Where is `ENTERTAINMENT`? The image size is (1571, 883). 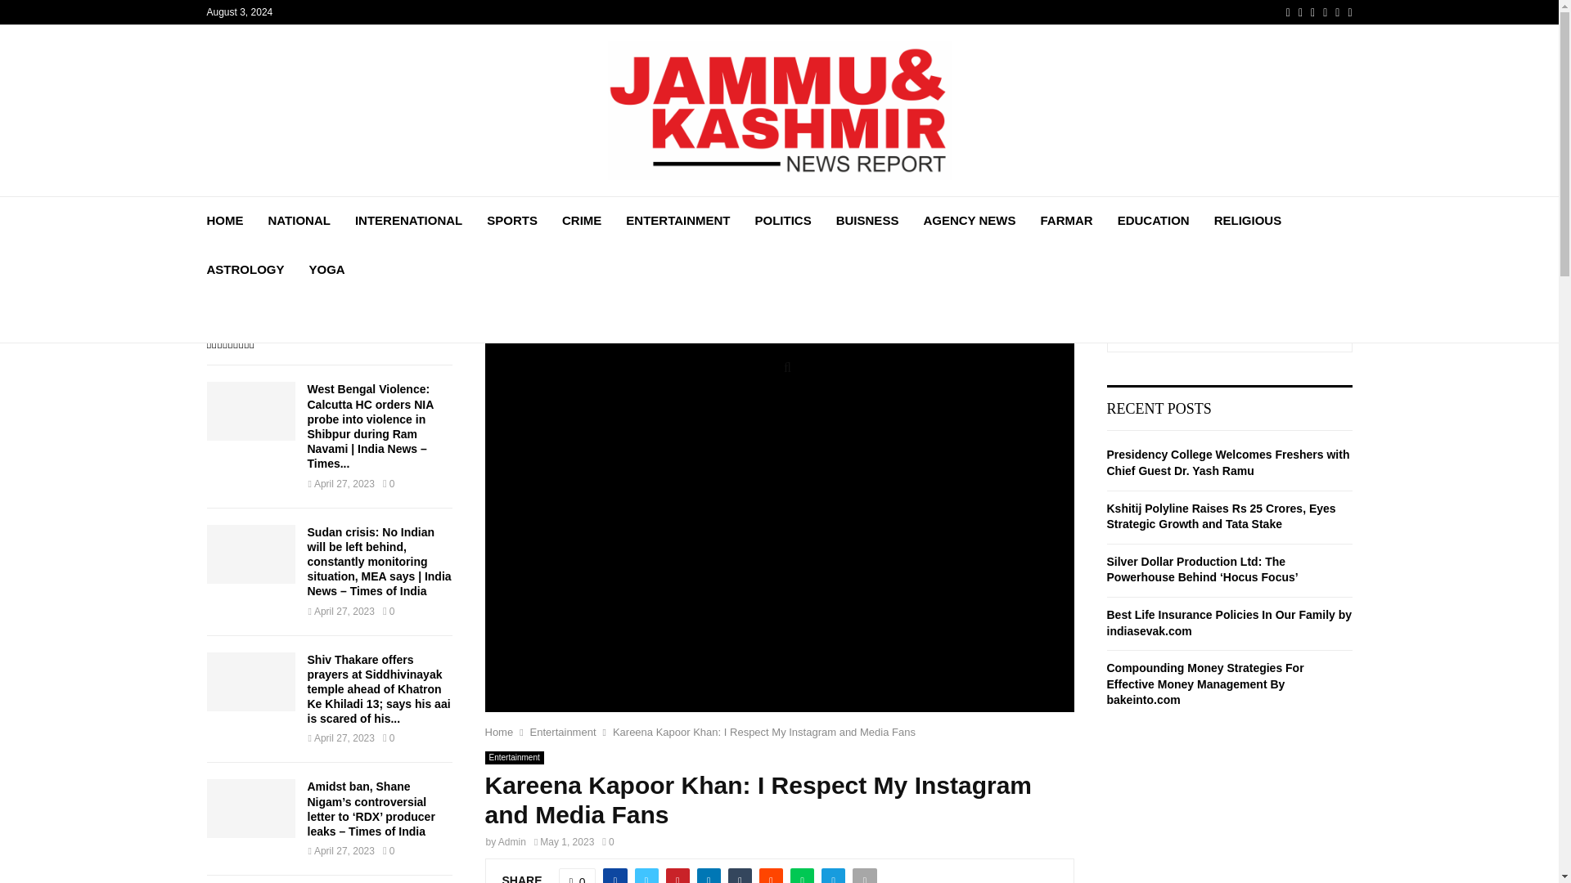
ENTERTAINMENT is located at coordinates (677, 221).